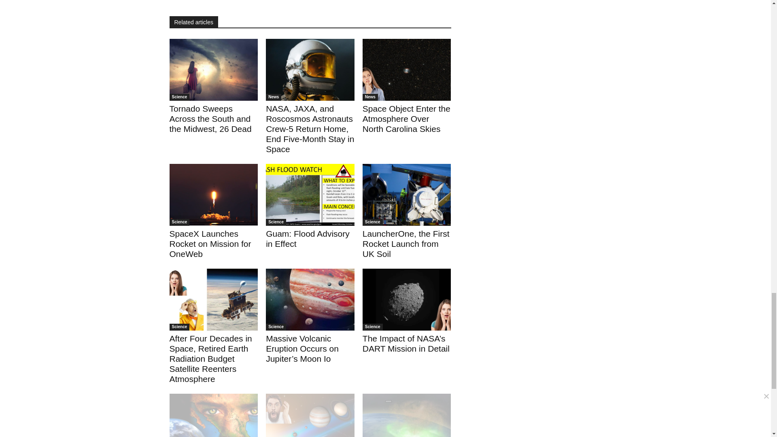  What do you see at coordinates (214, 195) in the screenshot?
I see `SpaceX Launches Rocket on Mission for OneWeb` at bounding box center [214, 195].